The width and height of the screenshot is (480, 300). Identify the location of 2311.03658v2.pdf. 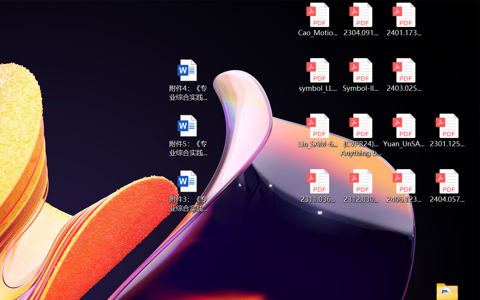
(317, 186).